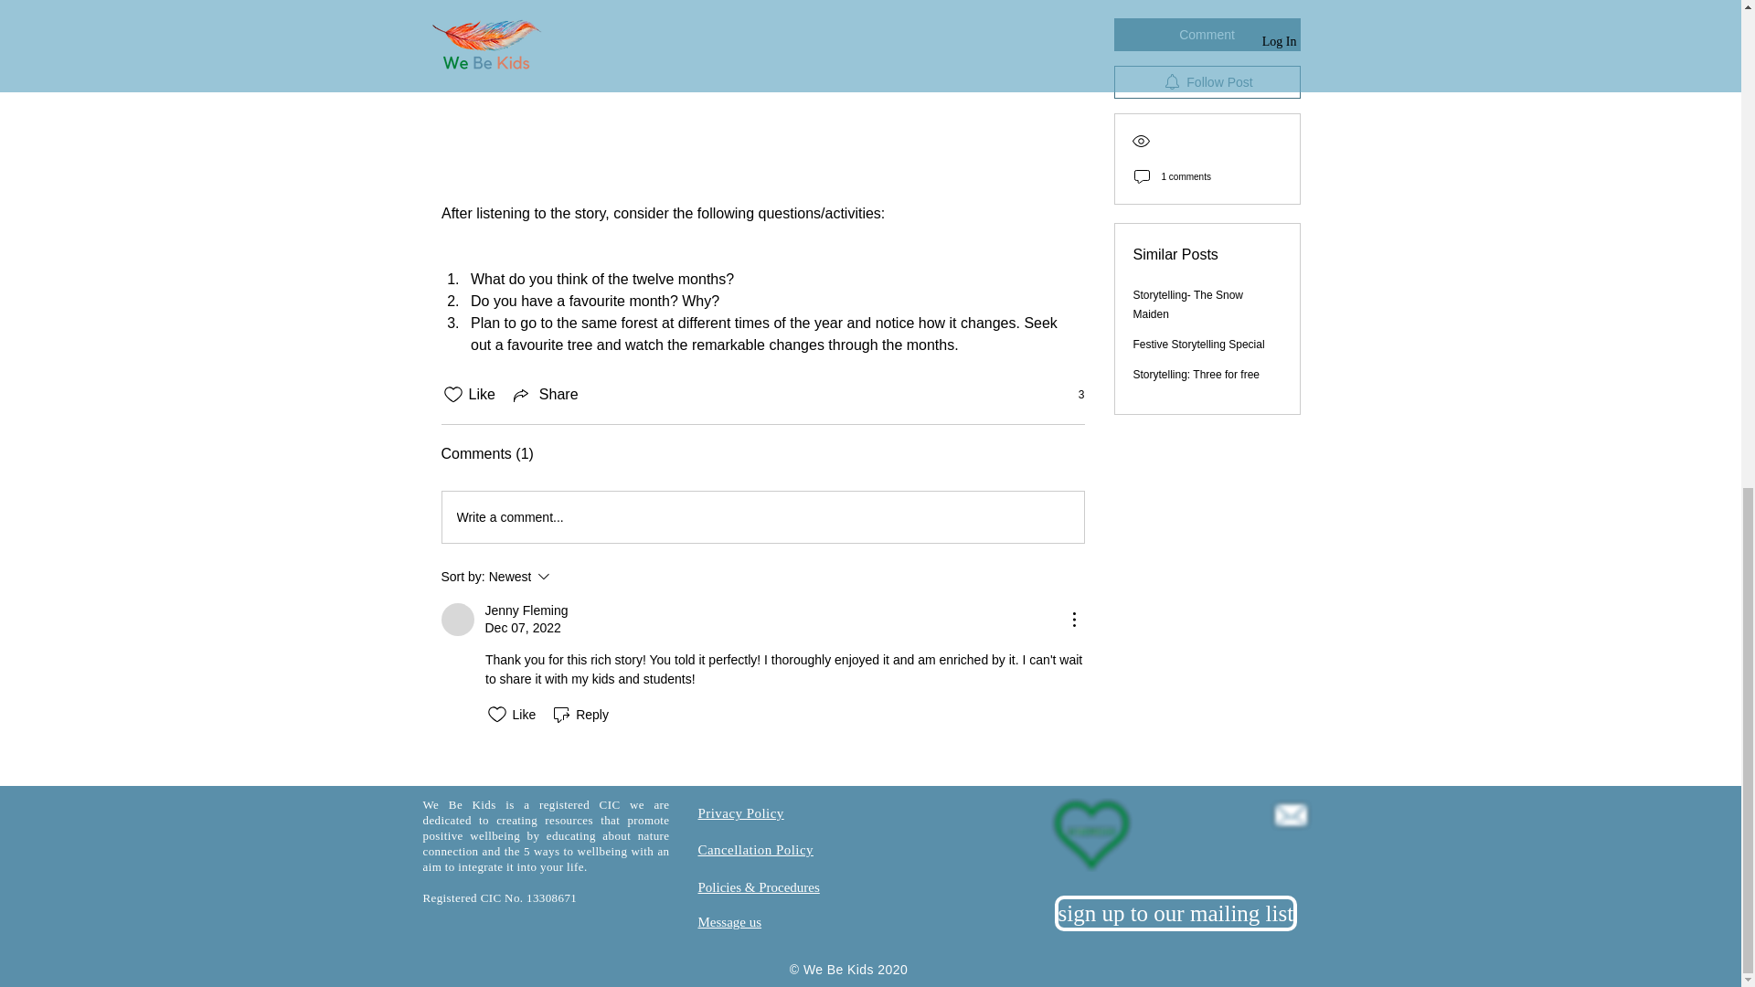 Image resolution: width=1755 pixels, height=987 pixels. I want to click on Jenny Fleming, so click(525, 610).